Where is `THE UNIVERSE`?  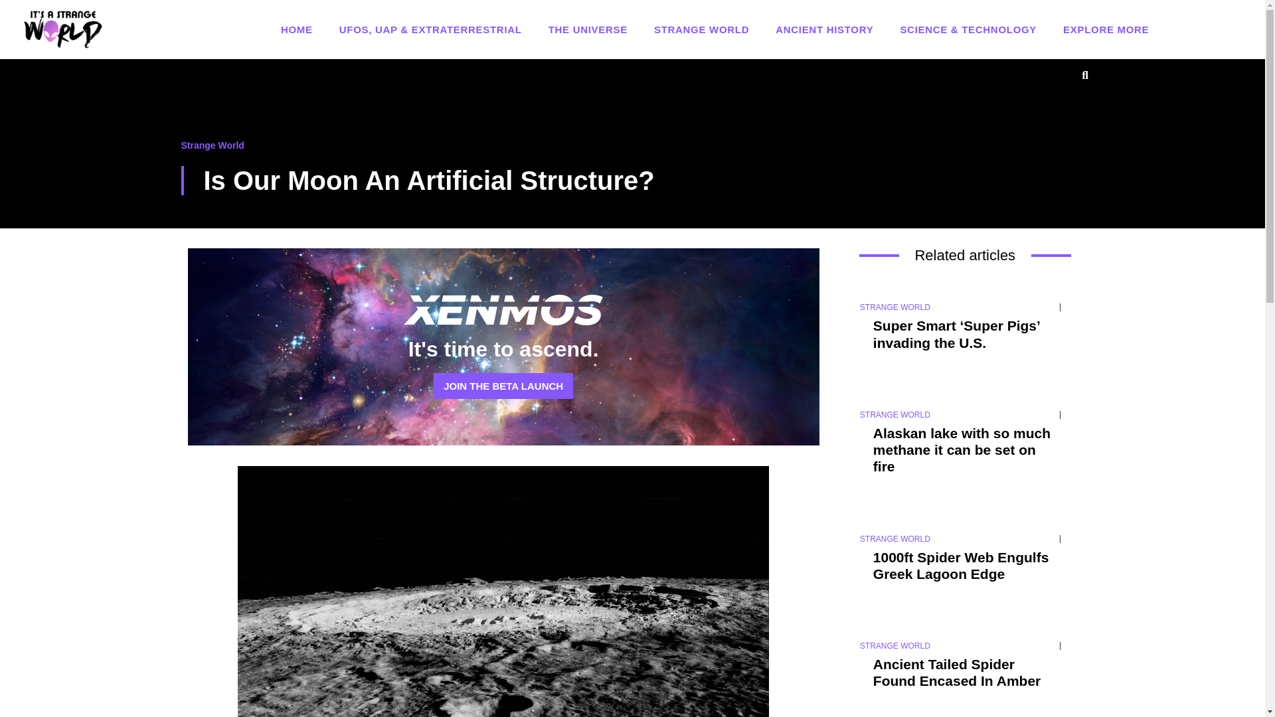 THE UNIVERSE is located at coordinates (587, 29).